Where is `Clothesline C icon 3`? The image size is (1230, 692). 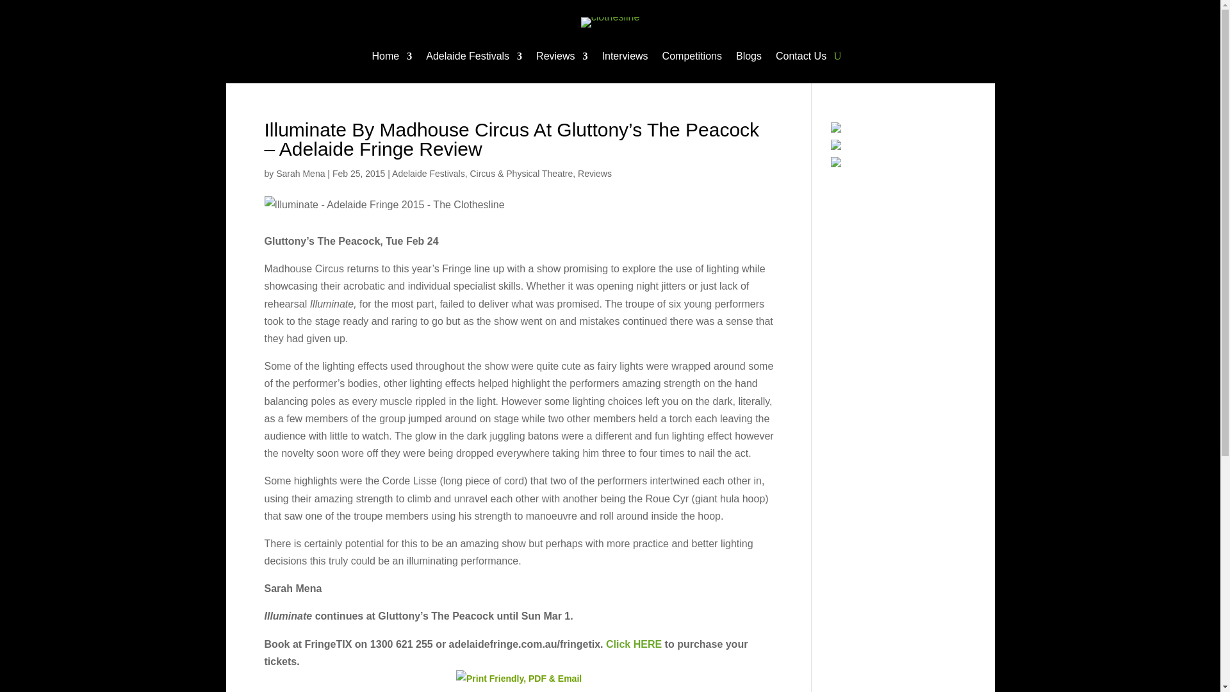 Clothesline C icon 3 is located at coordinates (610, 22).